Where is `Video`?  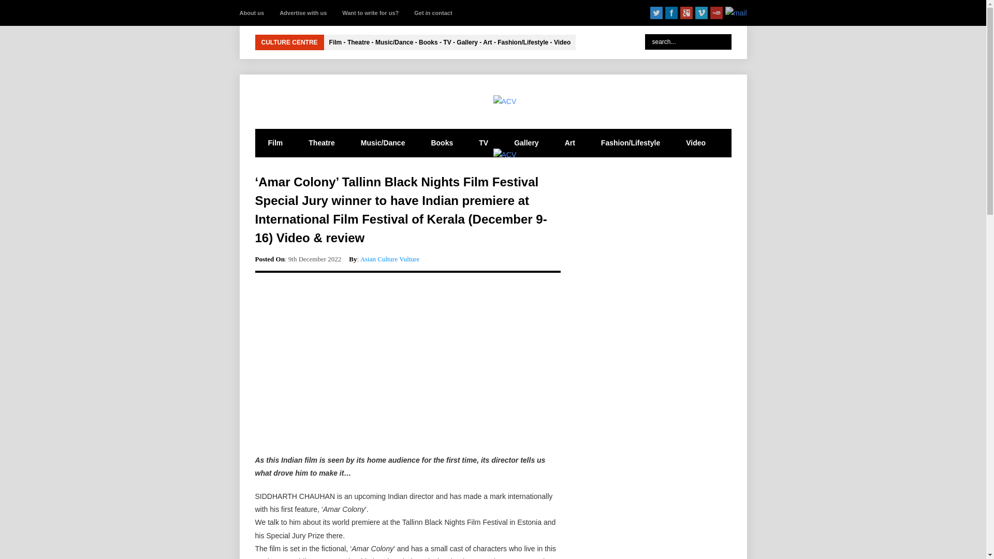
Video is located at coordinates (696, 143).